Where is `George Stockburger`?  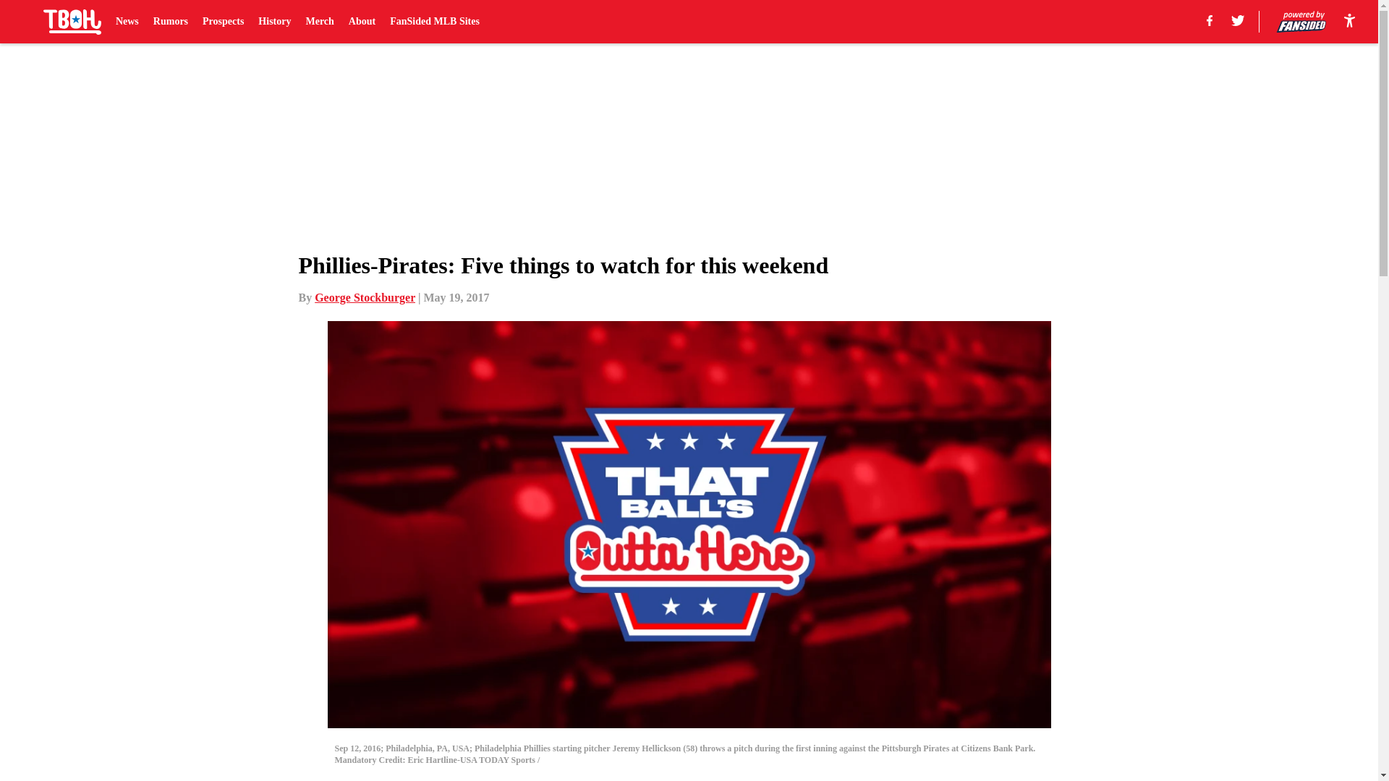
George Stockburger is located at coordinates (365, 297).